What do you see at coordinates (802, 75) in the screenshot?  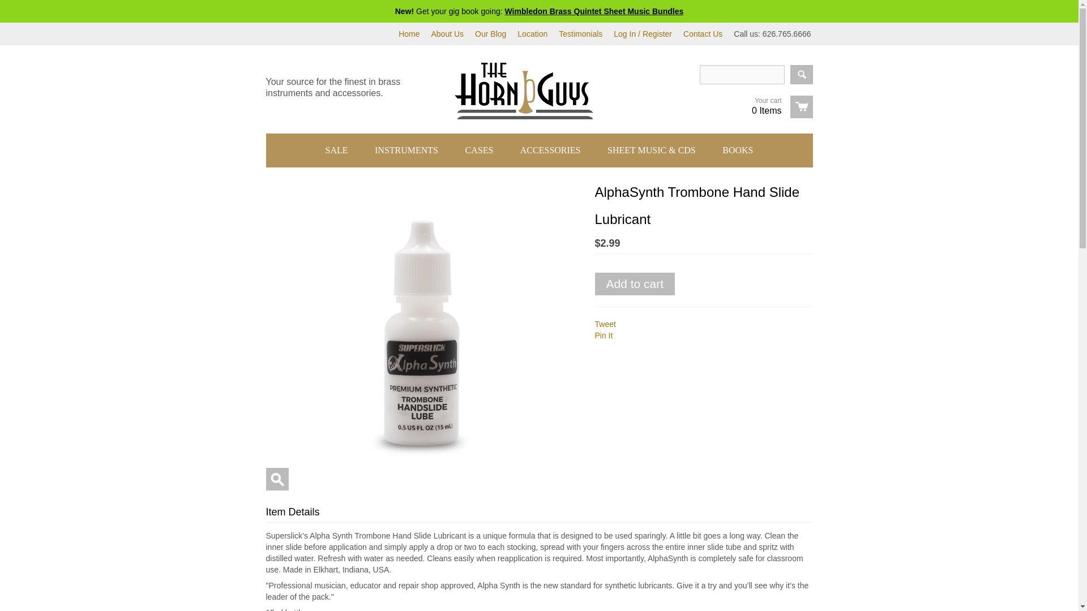 I see `Go` at bounding box center [802, 75].